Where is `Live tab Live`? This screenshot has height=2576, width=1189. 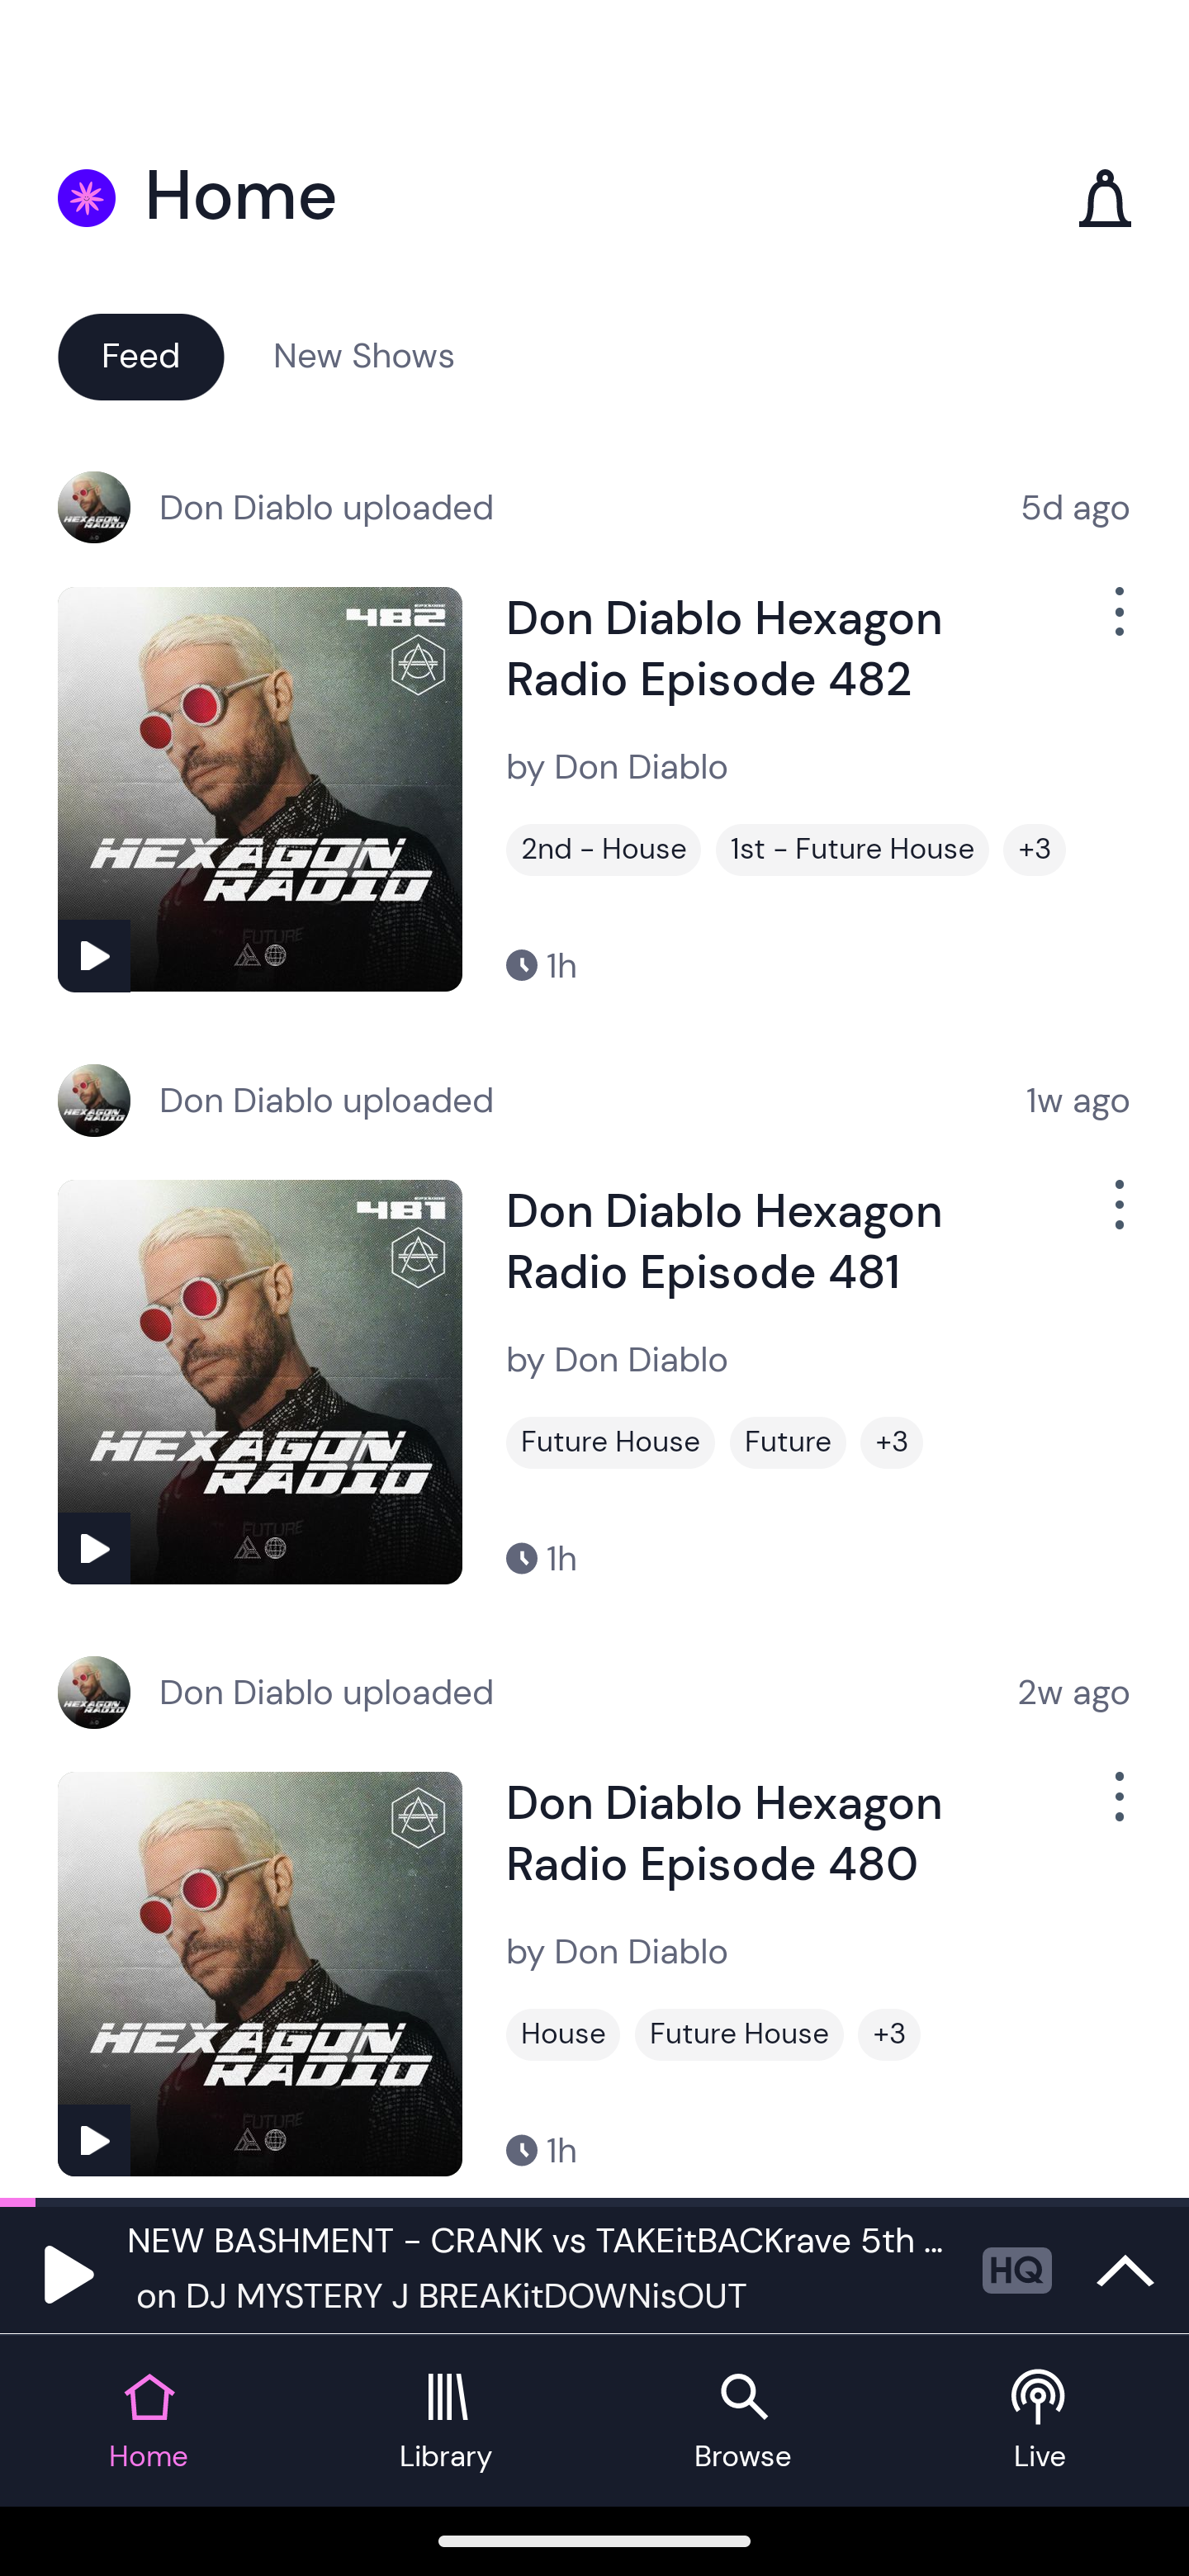 Live tab Live is located at coordinates (1040, 2421).